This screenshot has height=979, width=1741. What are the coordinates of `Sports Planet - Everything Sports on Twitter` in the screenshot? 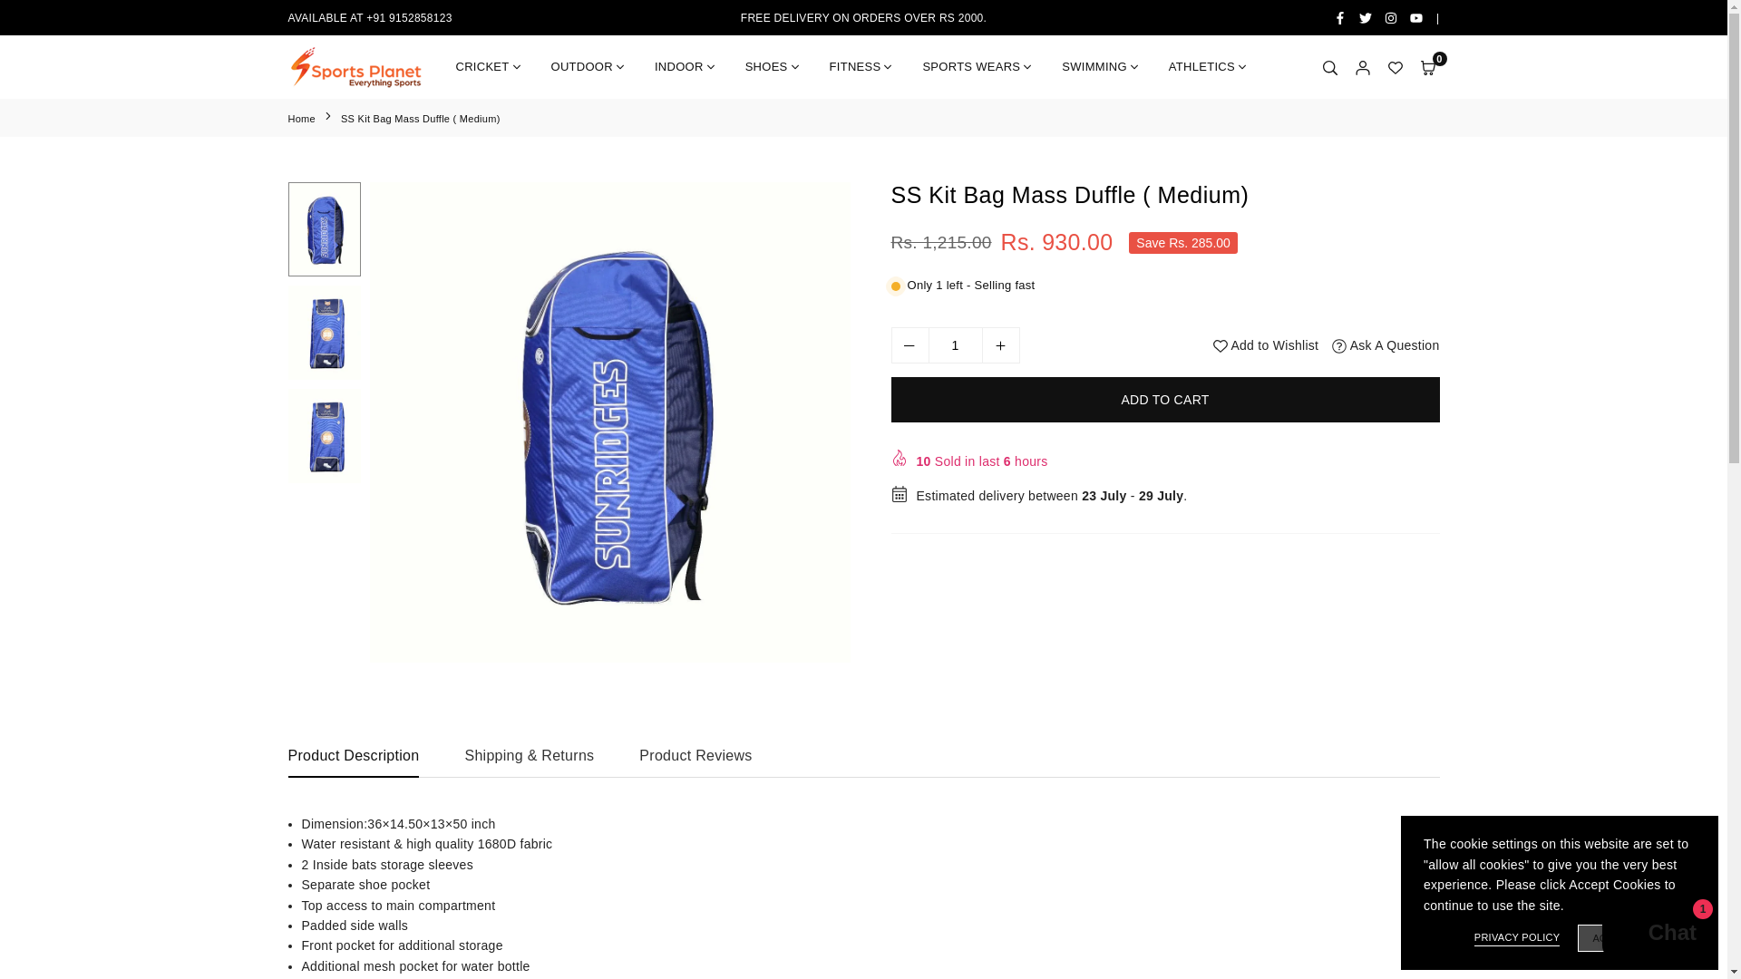 It's located at (1366, 18).